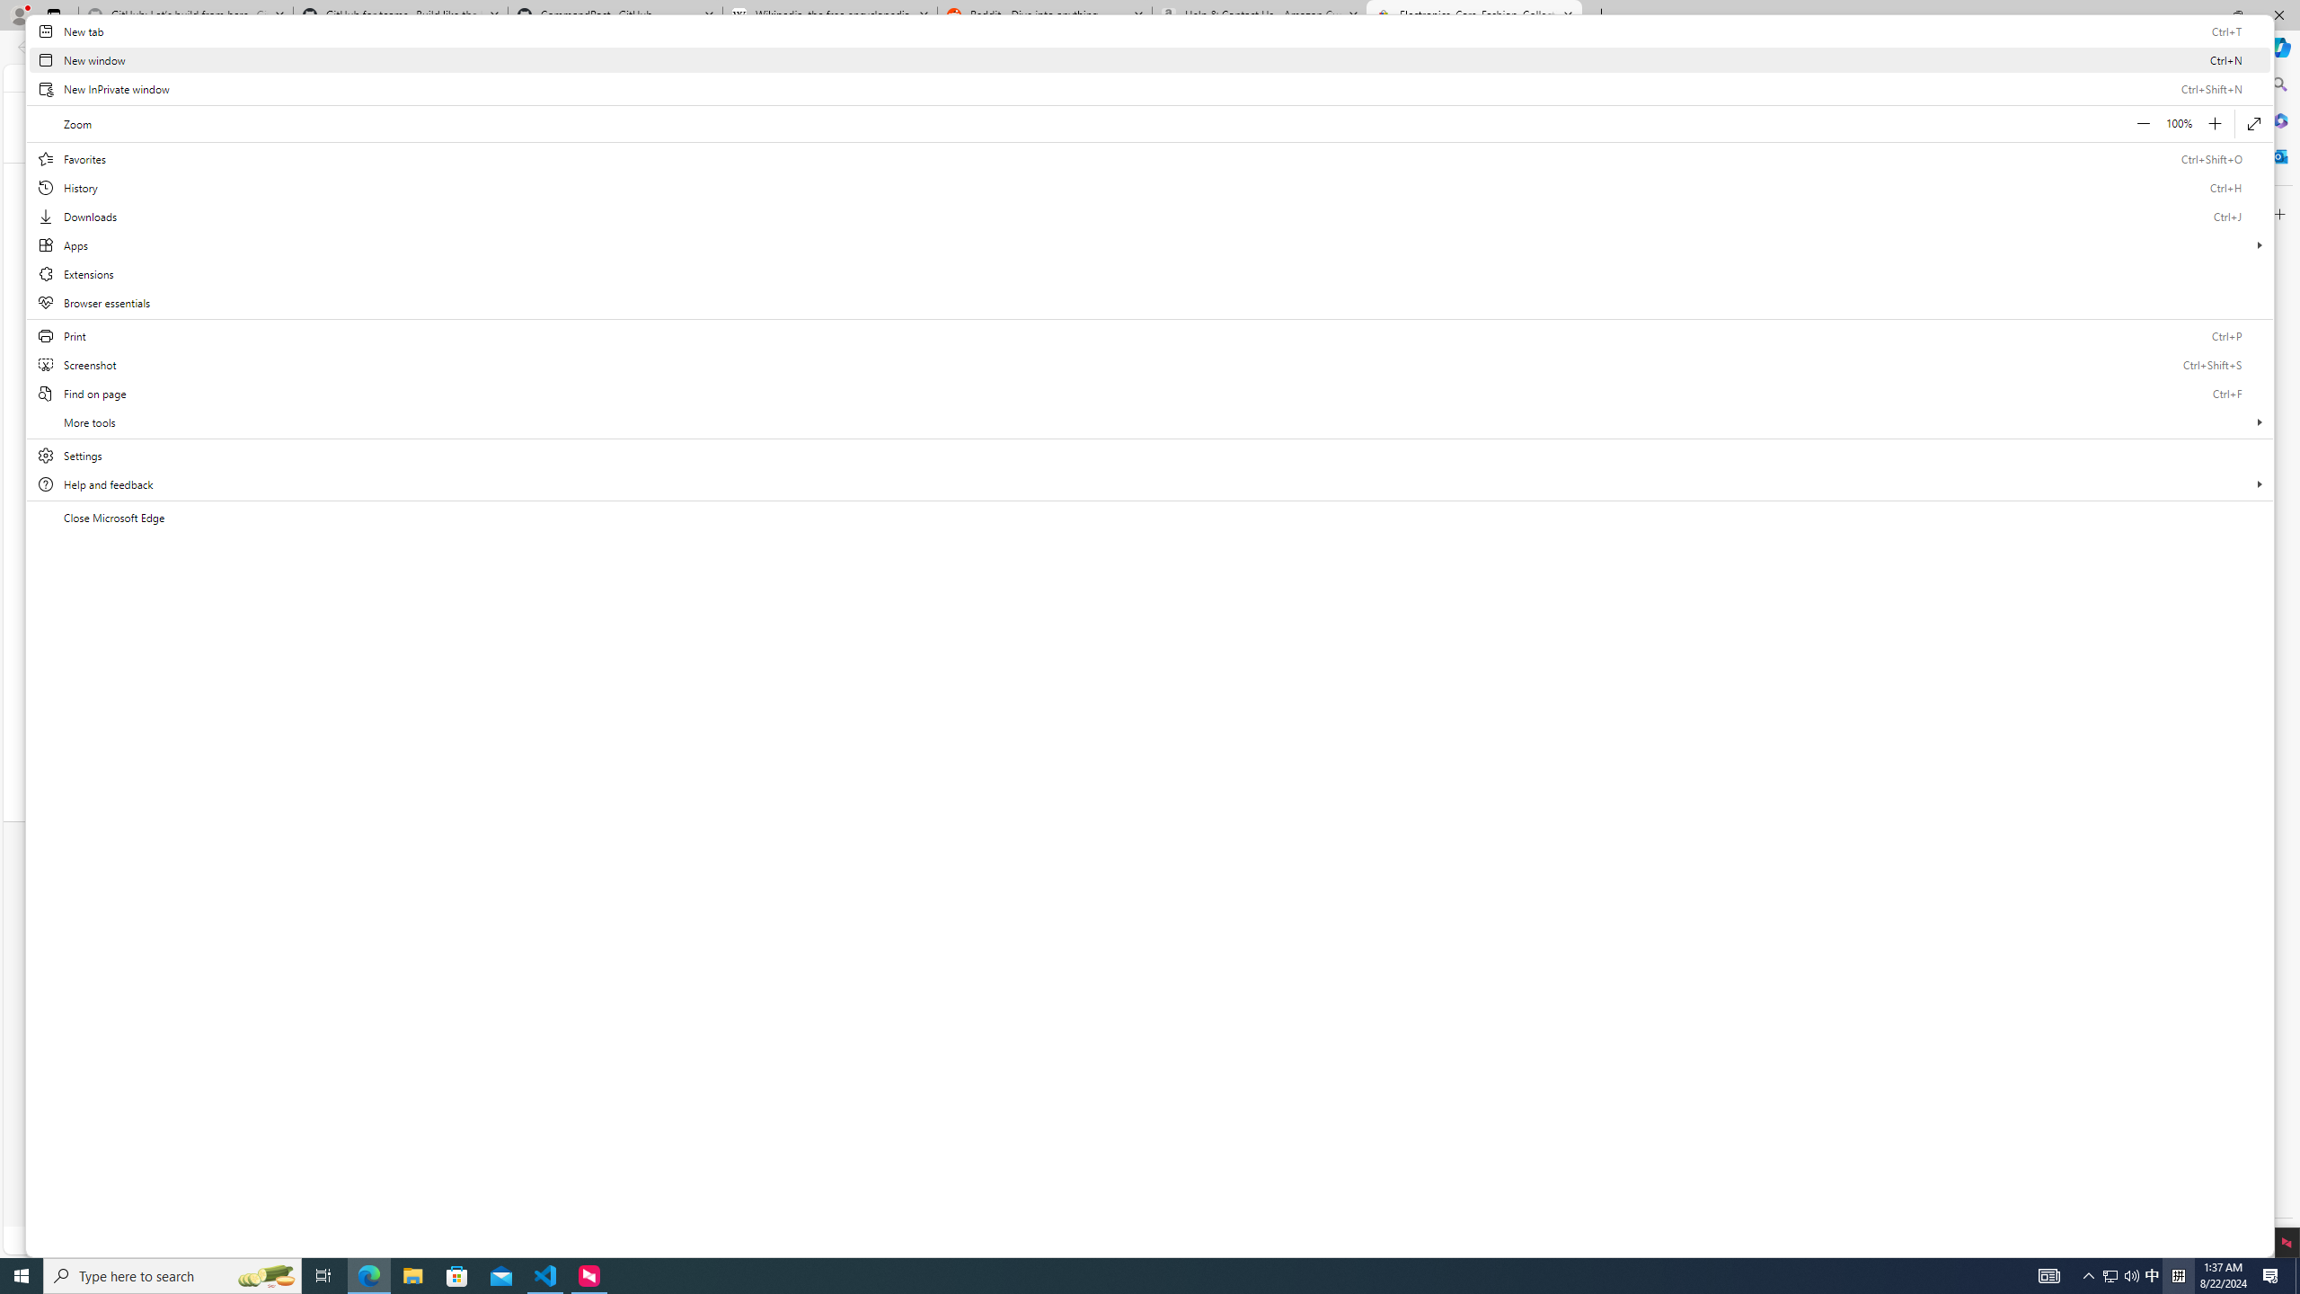 This screenshot has height=1294, width=2300. What do you see at coordinates (915, 179) in the screenshot?
I see `Fashion` at bounding box center [915, 179].